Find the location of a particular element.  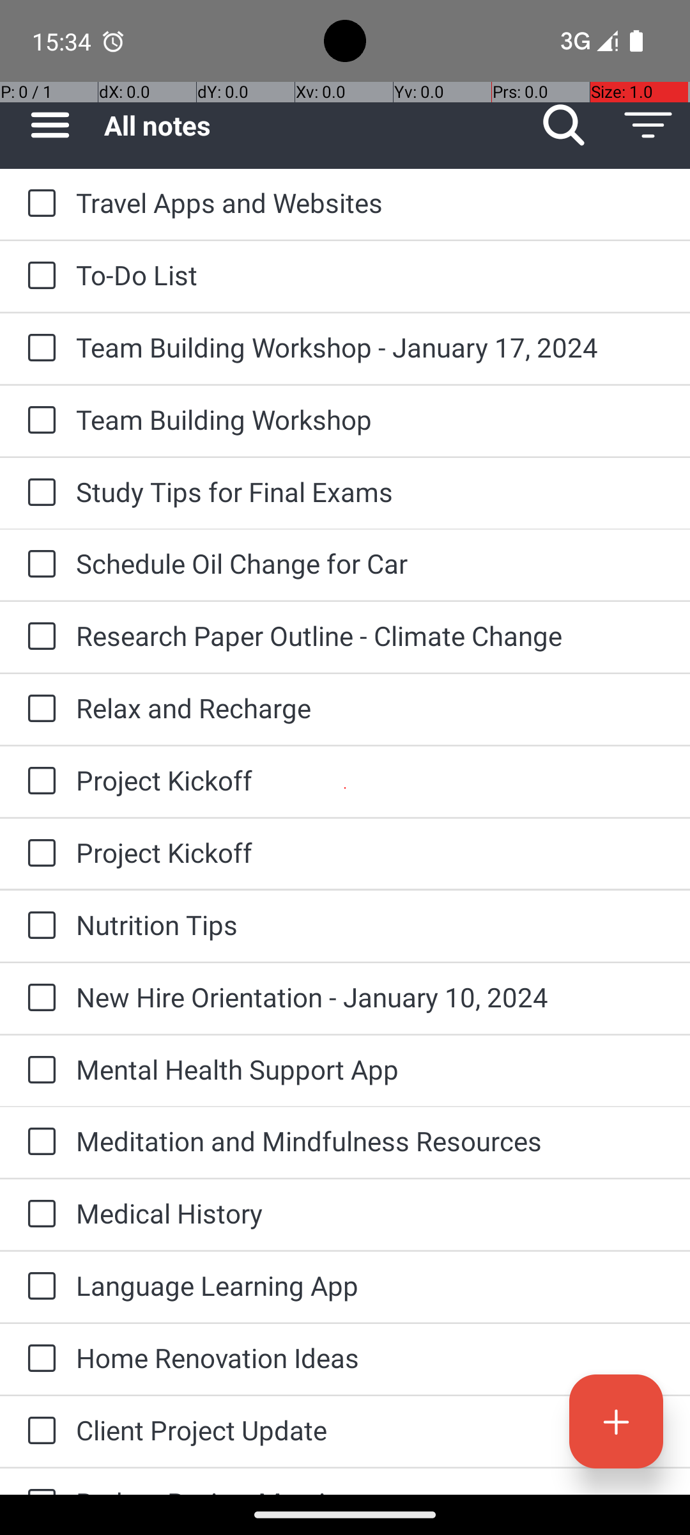

to-do: Language Learning App is located at coordinates (38, 1287).